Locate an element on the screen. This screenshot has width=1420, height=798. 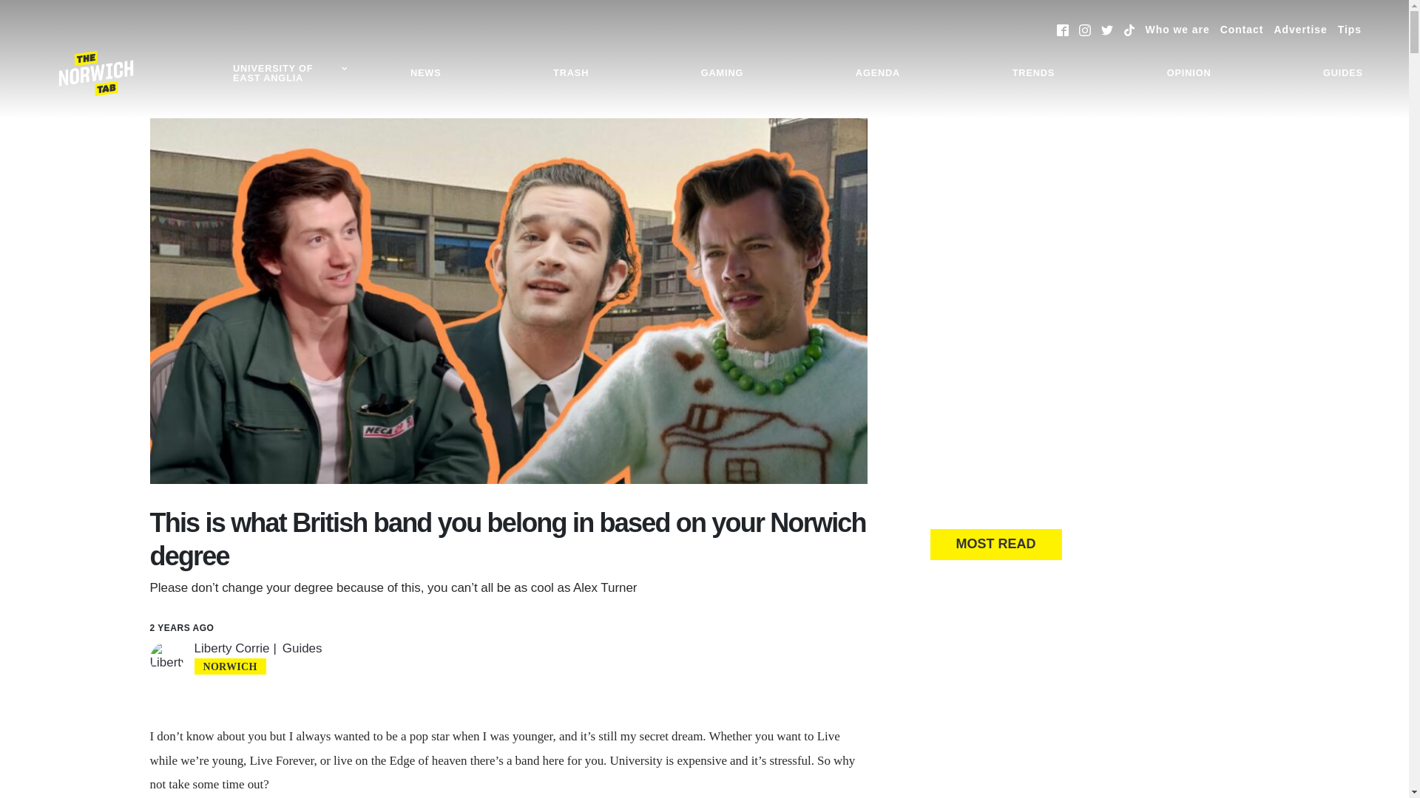
TRASH is located at coordinates (571, 73).